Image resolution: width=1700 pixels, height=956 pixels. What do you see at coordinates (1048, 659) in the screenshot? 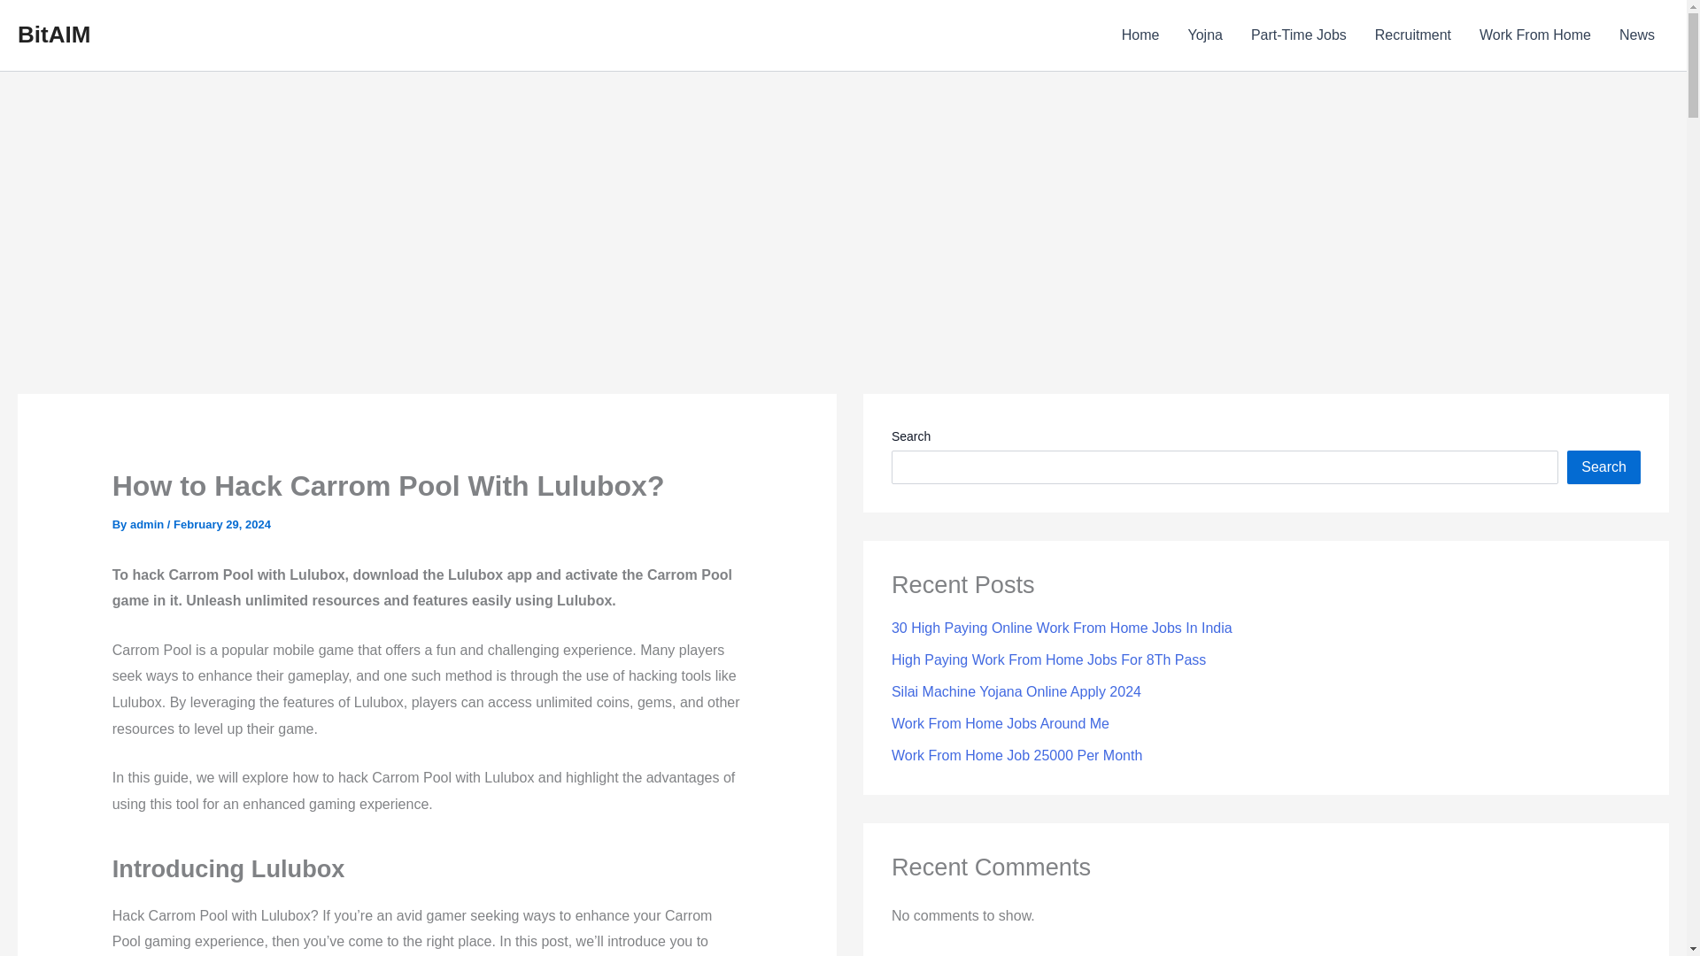
I see `High Paying Work From Home Jobs For 8Th Pass` at bounding box center [1048, 659].